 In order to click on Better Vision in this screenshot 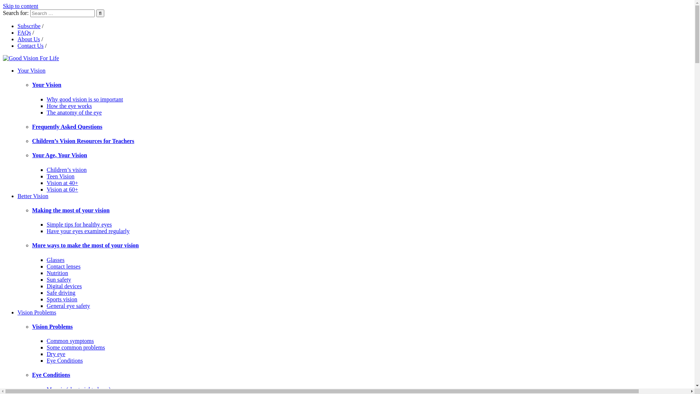, I will do `click(33, 196)`.